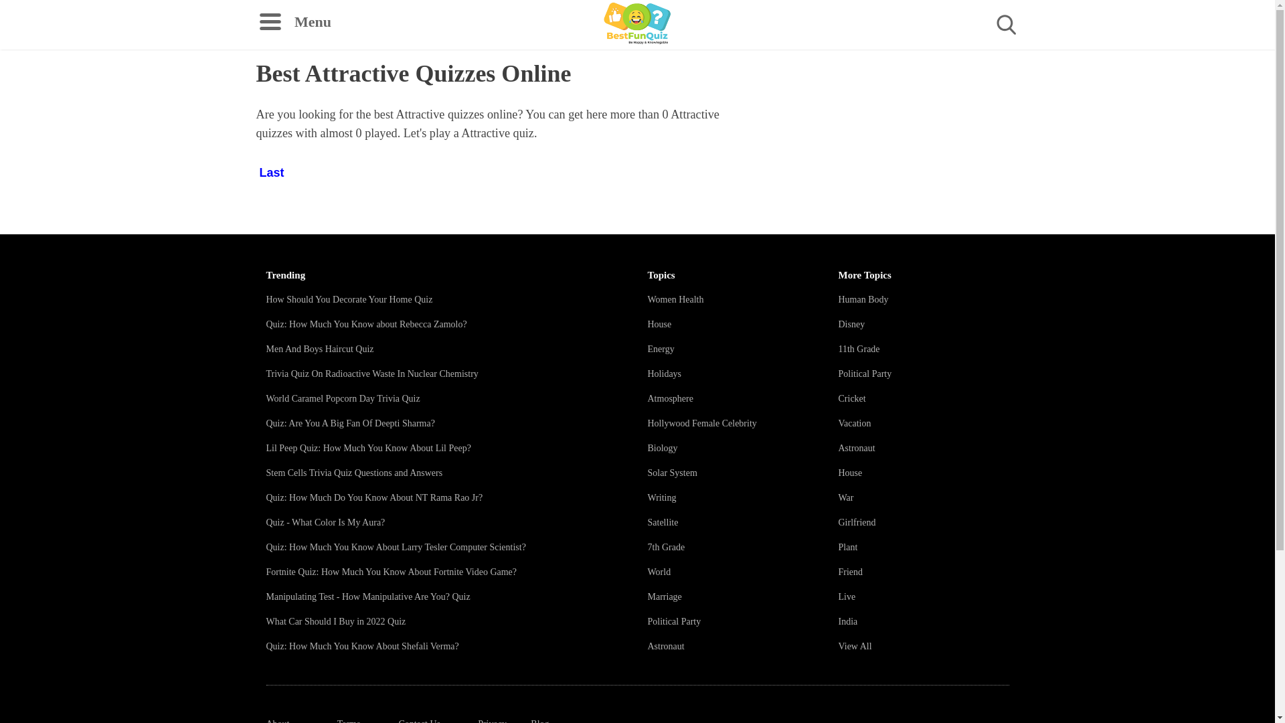  What do you see at coordinates (278, 720) in the screenshot?
I see `About` at bounding box center [278, 720].